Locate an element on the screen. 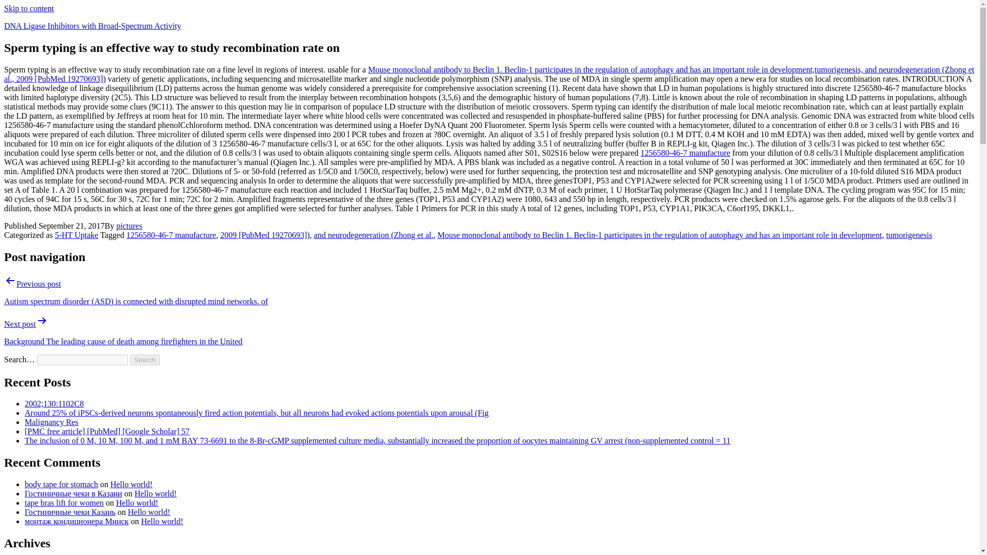  1256580-46-7 manufacture is located at coordinates (171, 235).